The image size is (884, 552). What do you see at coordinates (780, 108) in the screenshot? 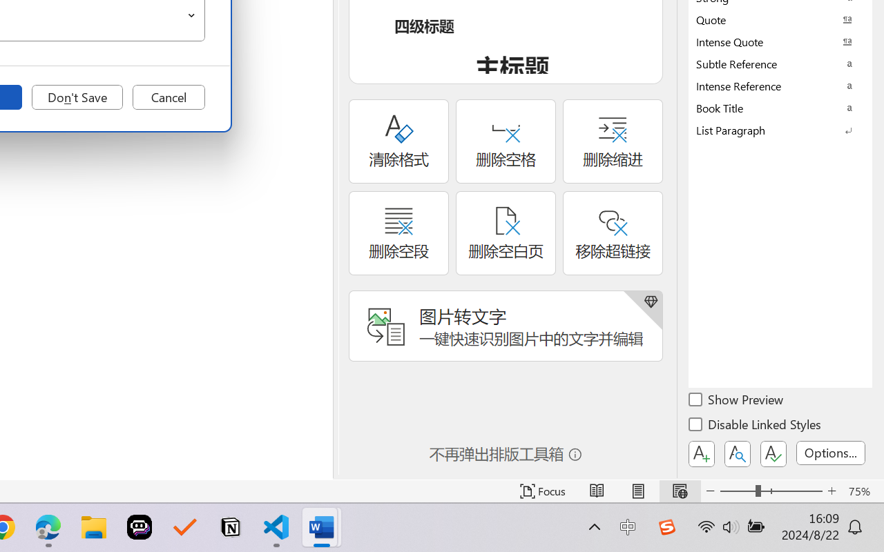
I see `Book Title` at bounding box center [780, 108].